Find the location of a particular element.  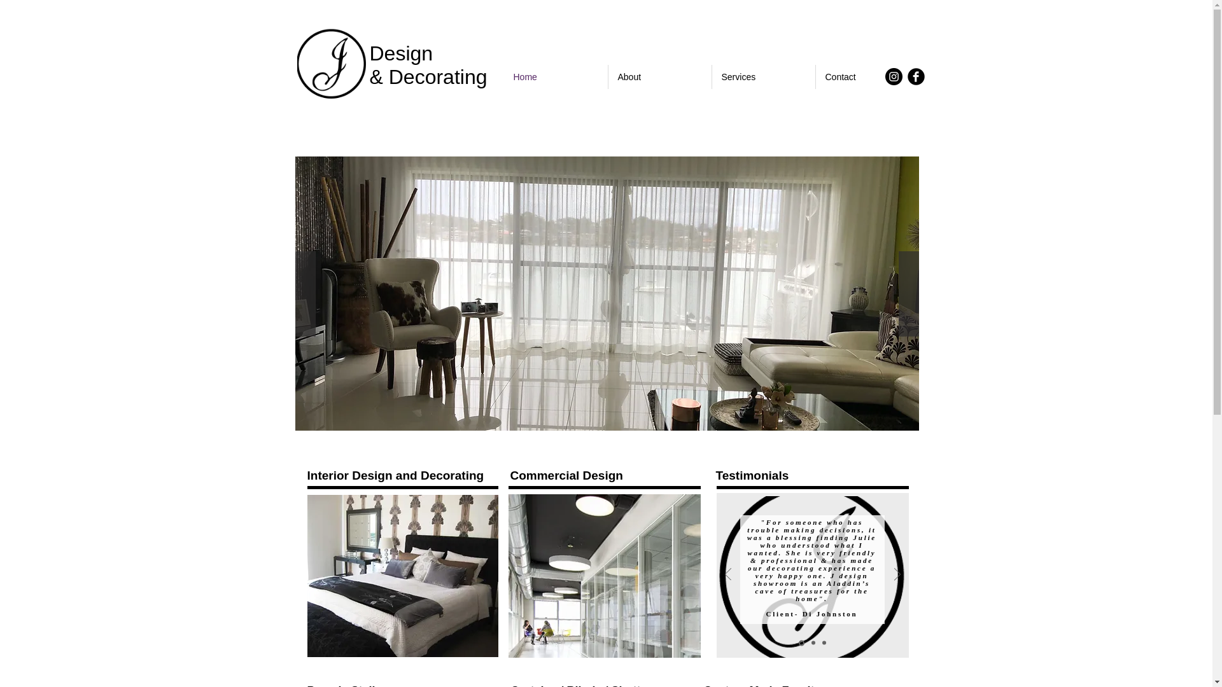

About is located at coordinates (660, 77).